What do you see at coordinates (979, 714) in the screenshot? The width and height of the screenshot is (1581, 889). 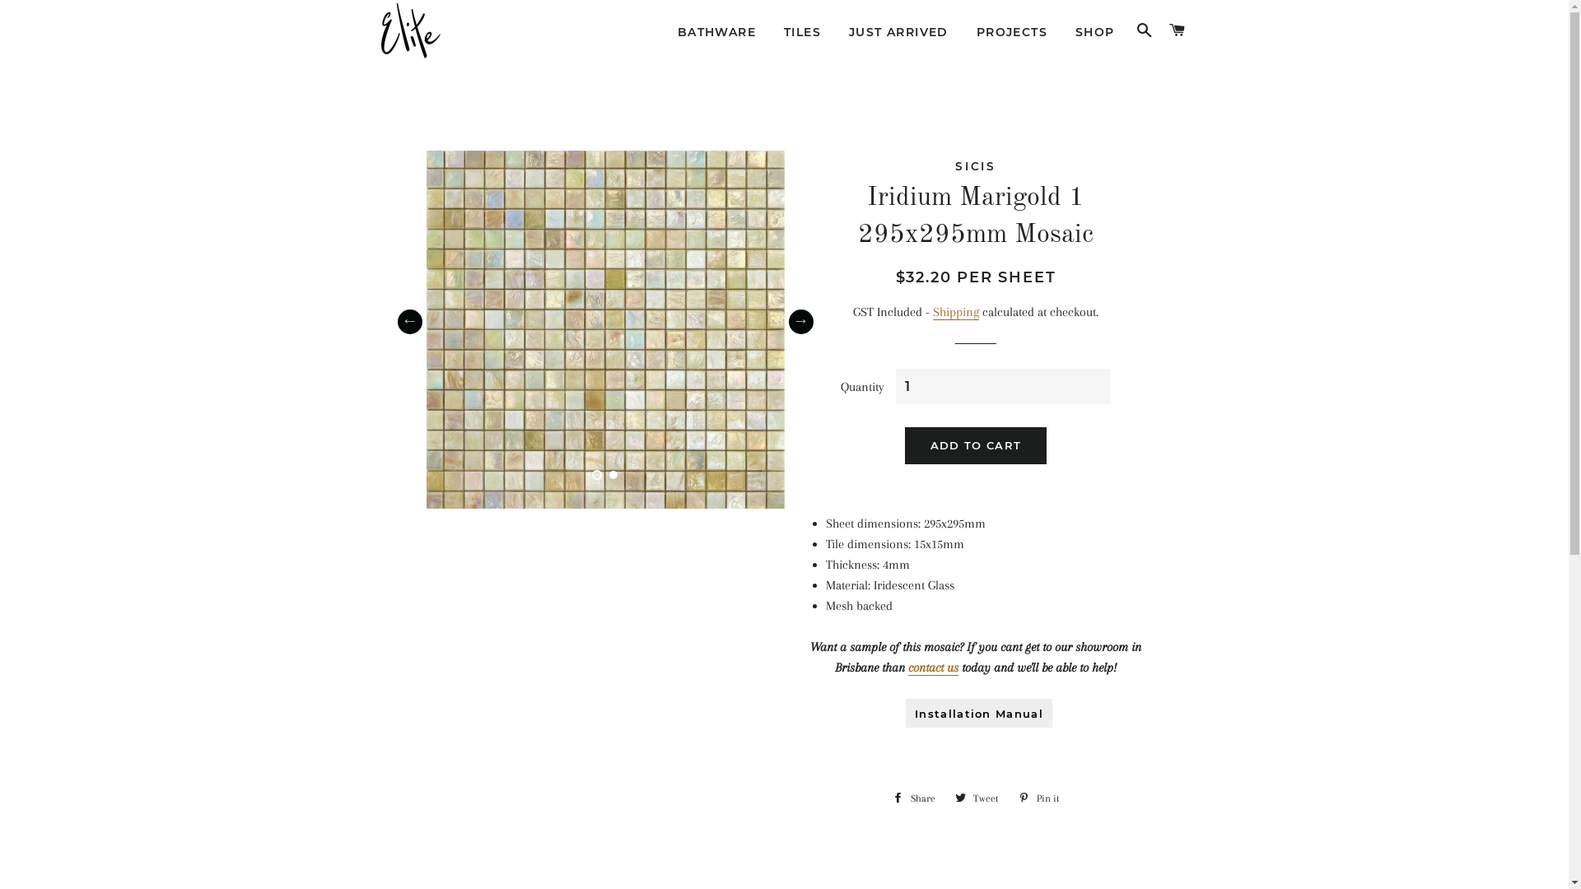 I see `Installation Manual` at bounding box center [979, 714].